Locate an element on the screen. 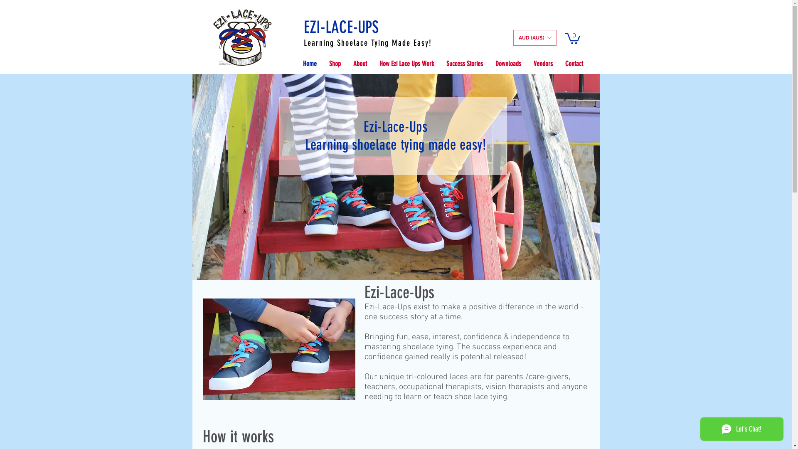 This screenshot has width=798, height=449. 0 is located at coordinates (573, 38).